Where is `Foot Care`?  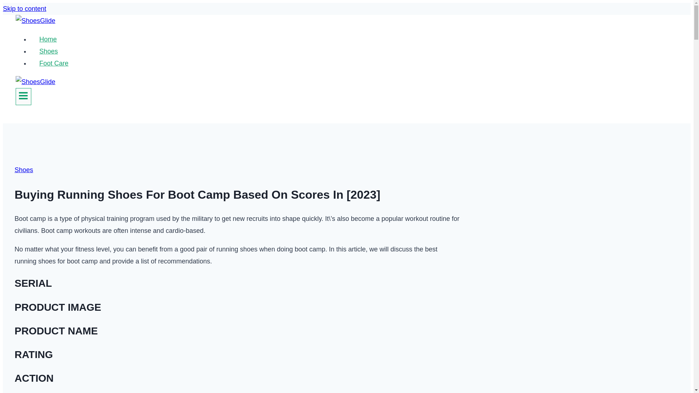
Foot Care is located at coordinates (54, 63).